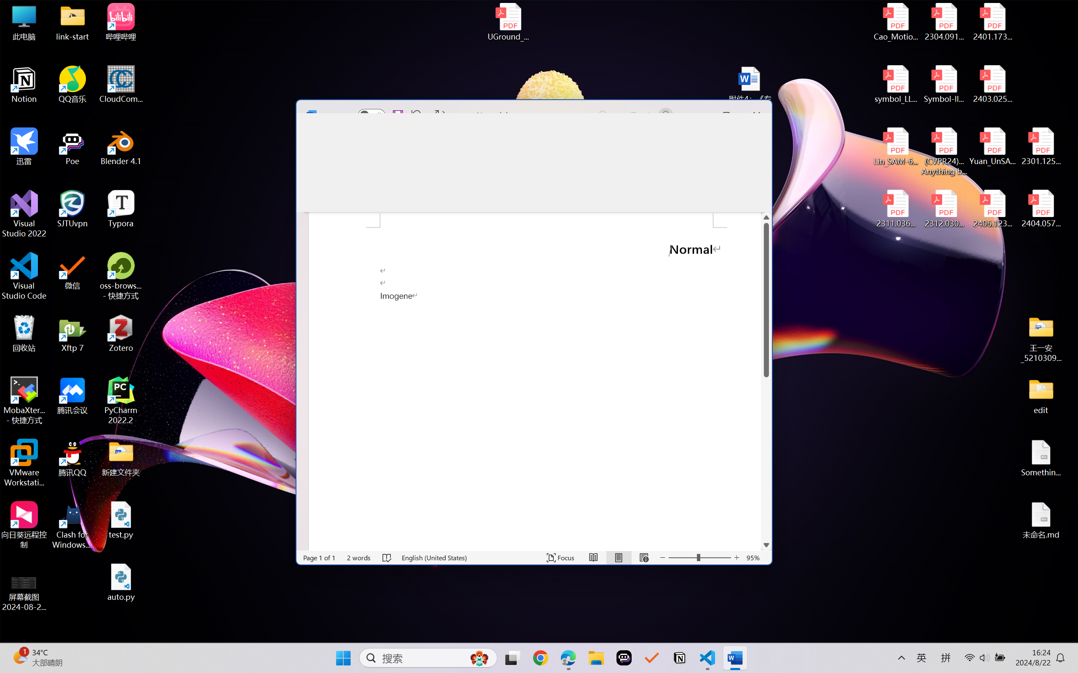 The width and height of the screenshot is (1078, 673). I want to click on UGround_paper.pdf, so click(508, 22).